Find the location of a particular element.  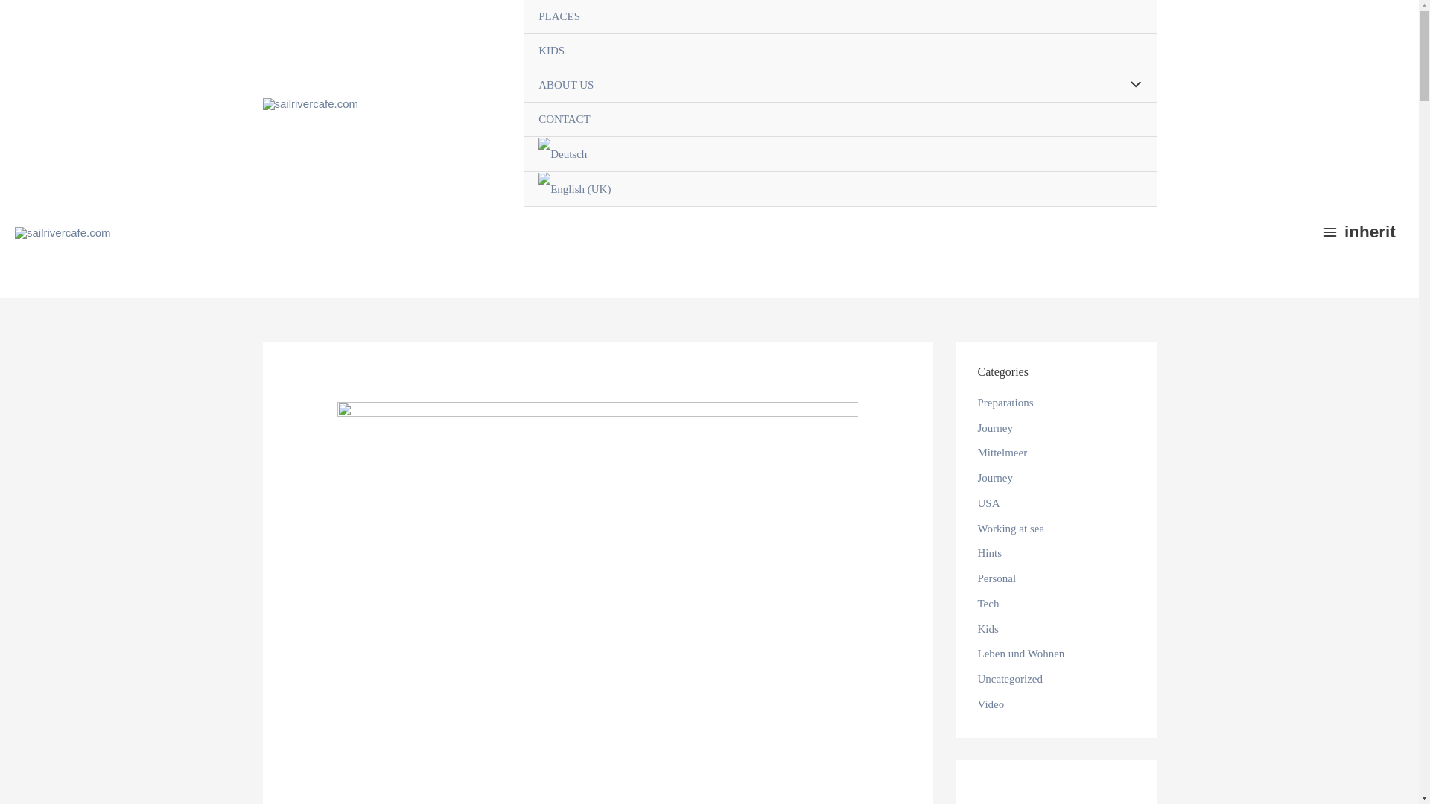

ABOUT US is located at coordinates (839, 85).